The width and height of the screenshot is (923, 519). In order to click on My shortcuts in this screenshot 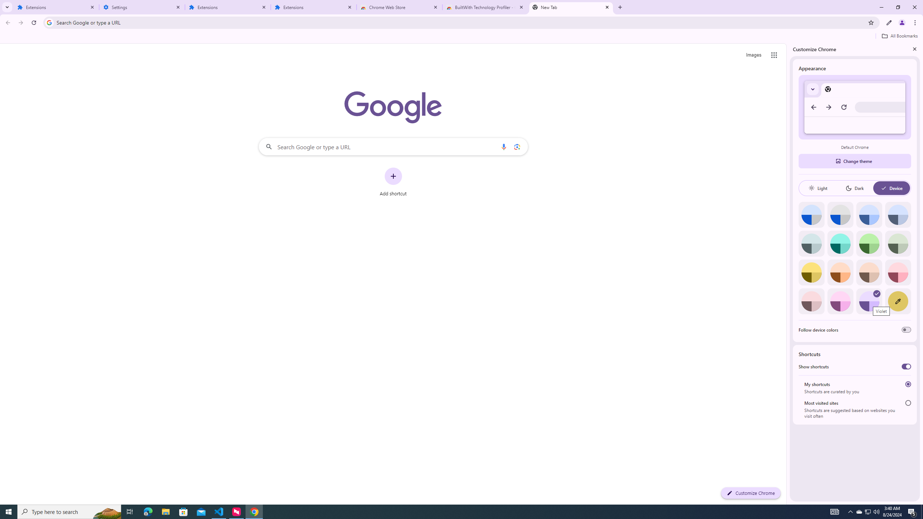, I will do `click(908, 384)`.